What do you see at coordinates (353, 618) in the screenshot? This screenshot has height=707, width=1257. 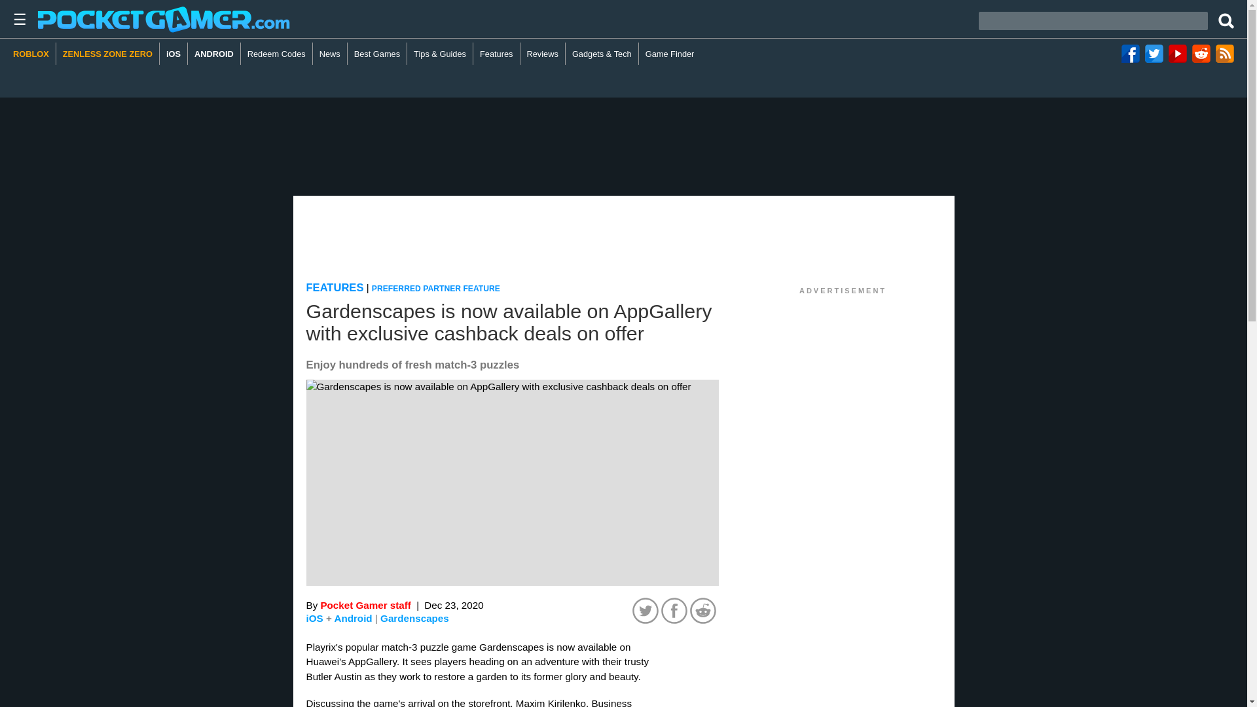 I see `Android` at bounding box center [353, 618].